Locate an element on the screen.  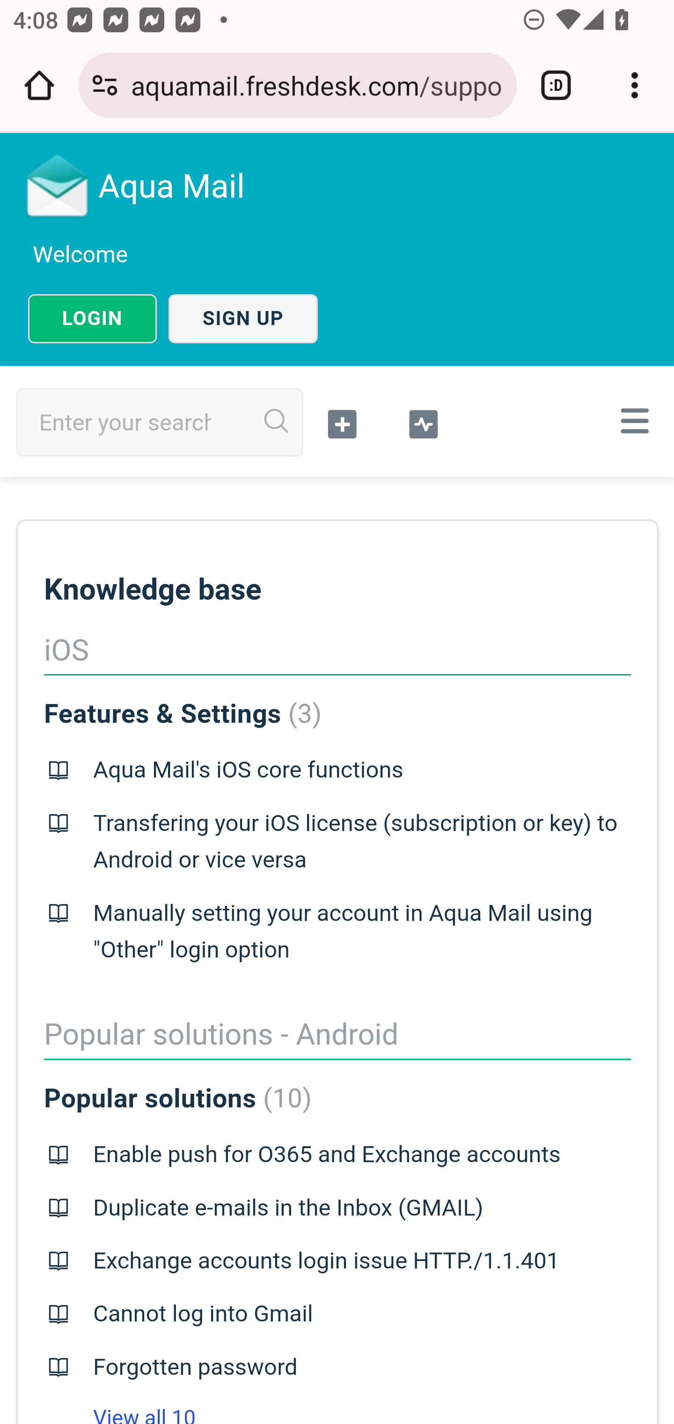
 is located at coordinates (631, 421).